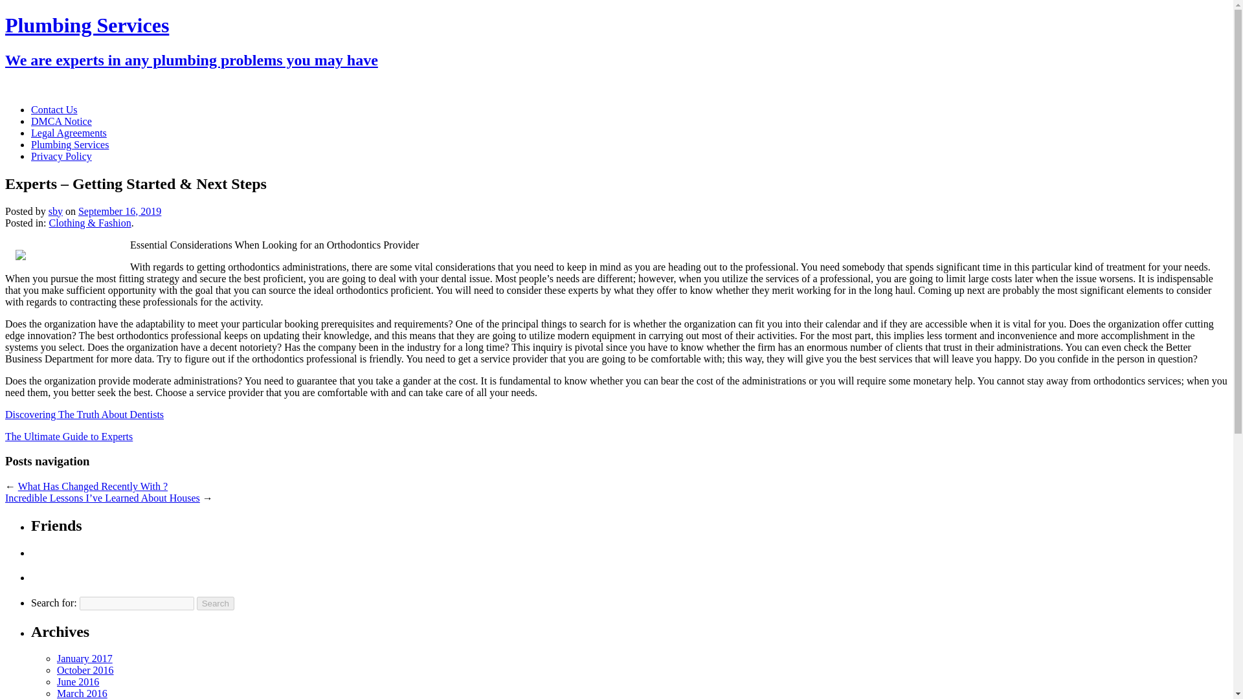 The height and width of the screenshot is (699, 1243). I want to click on The Ultimate Guide to Experts, so click(69, 436).